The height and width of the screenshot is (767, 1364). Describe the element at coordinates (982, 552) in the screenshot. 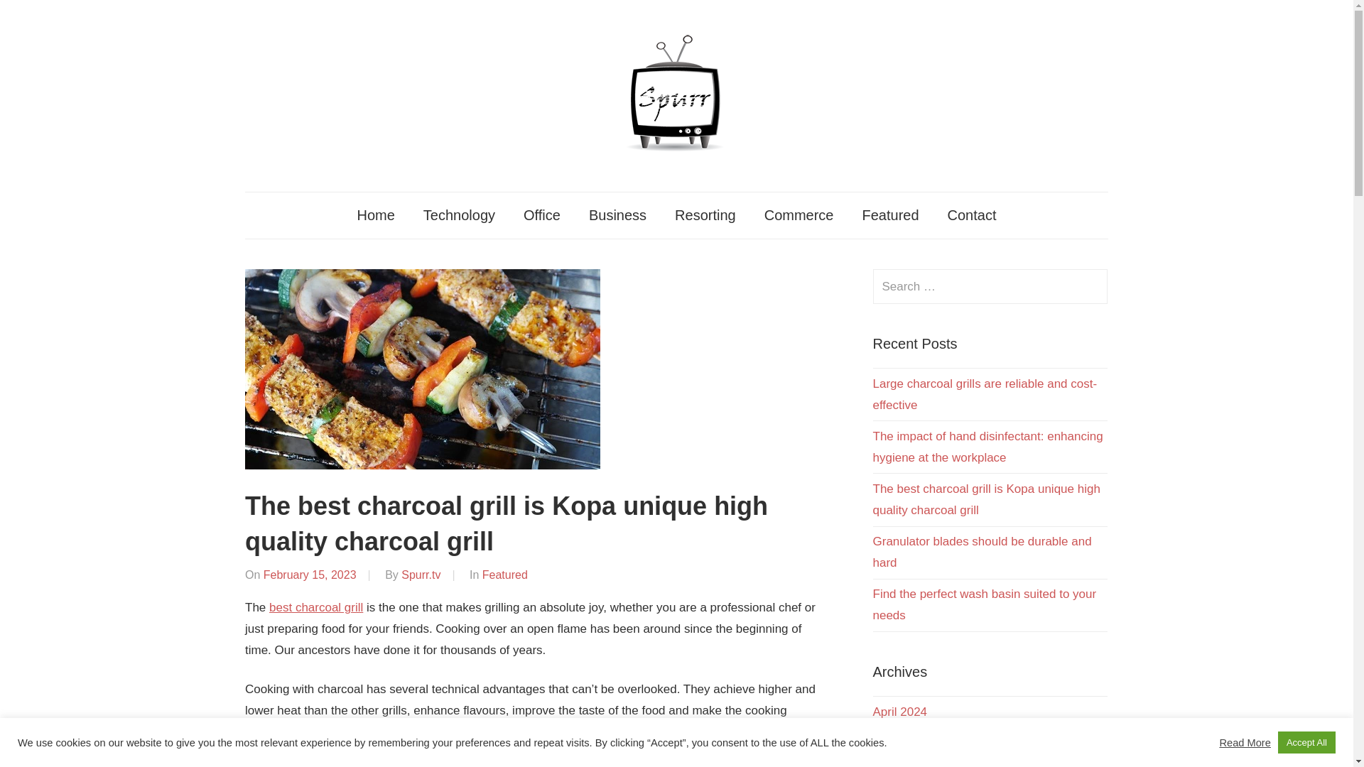

I see `Granulator blades should be durable and hard` at that location.